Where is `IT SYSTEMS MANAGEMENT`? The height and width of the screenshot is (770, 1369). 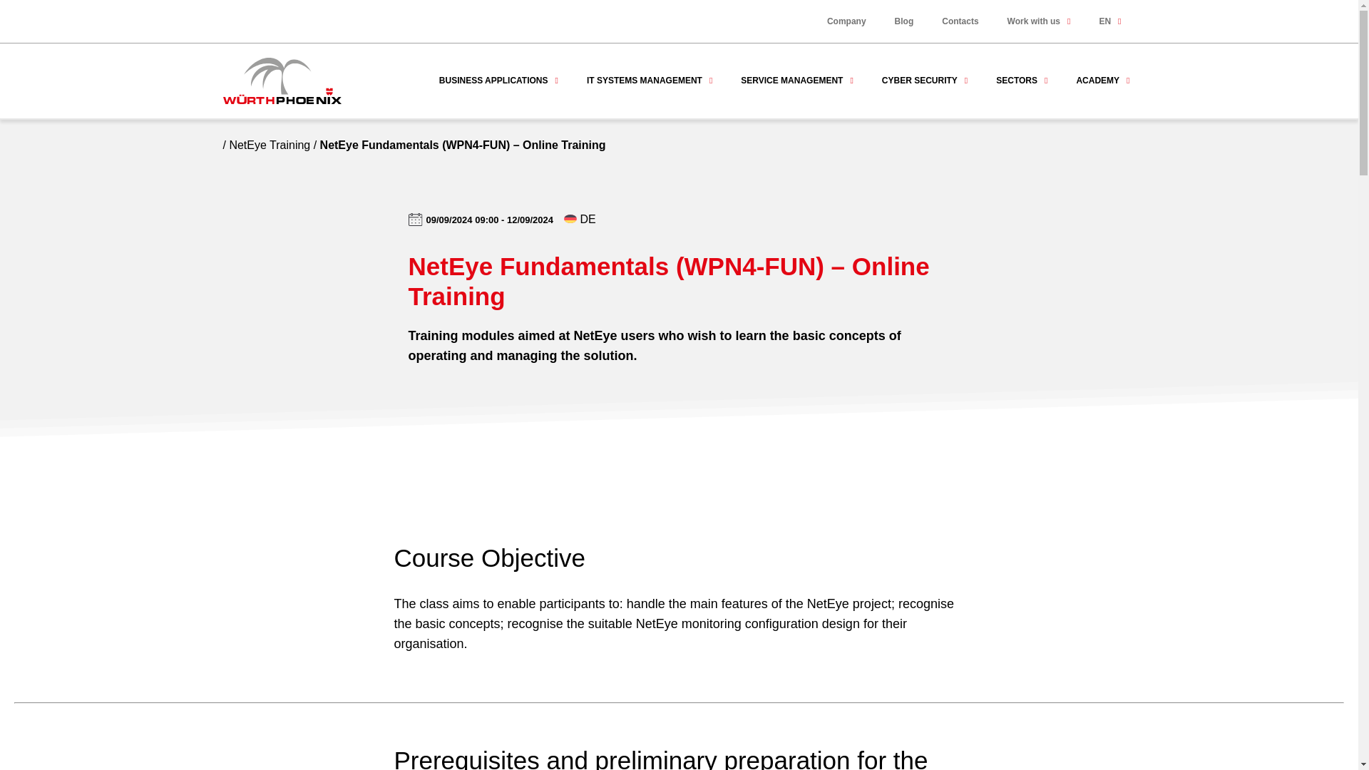 IT SYSTEMS MANAGEMENT is located at coordinates (649, 80).